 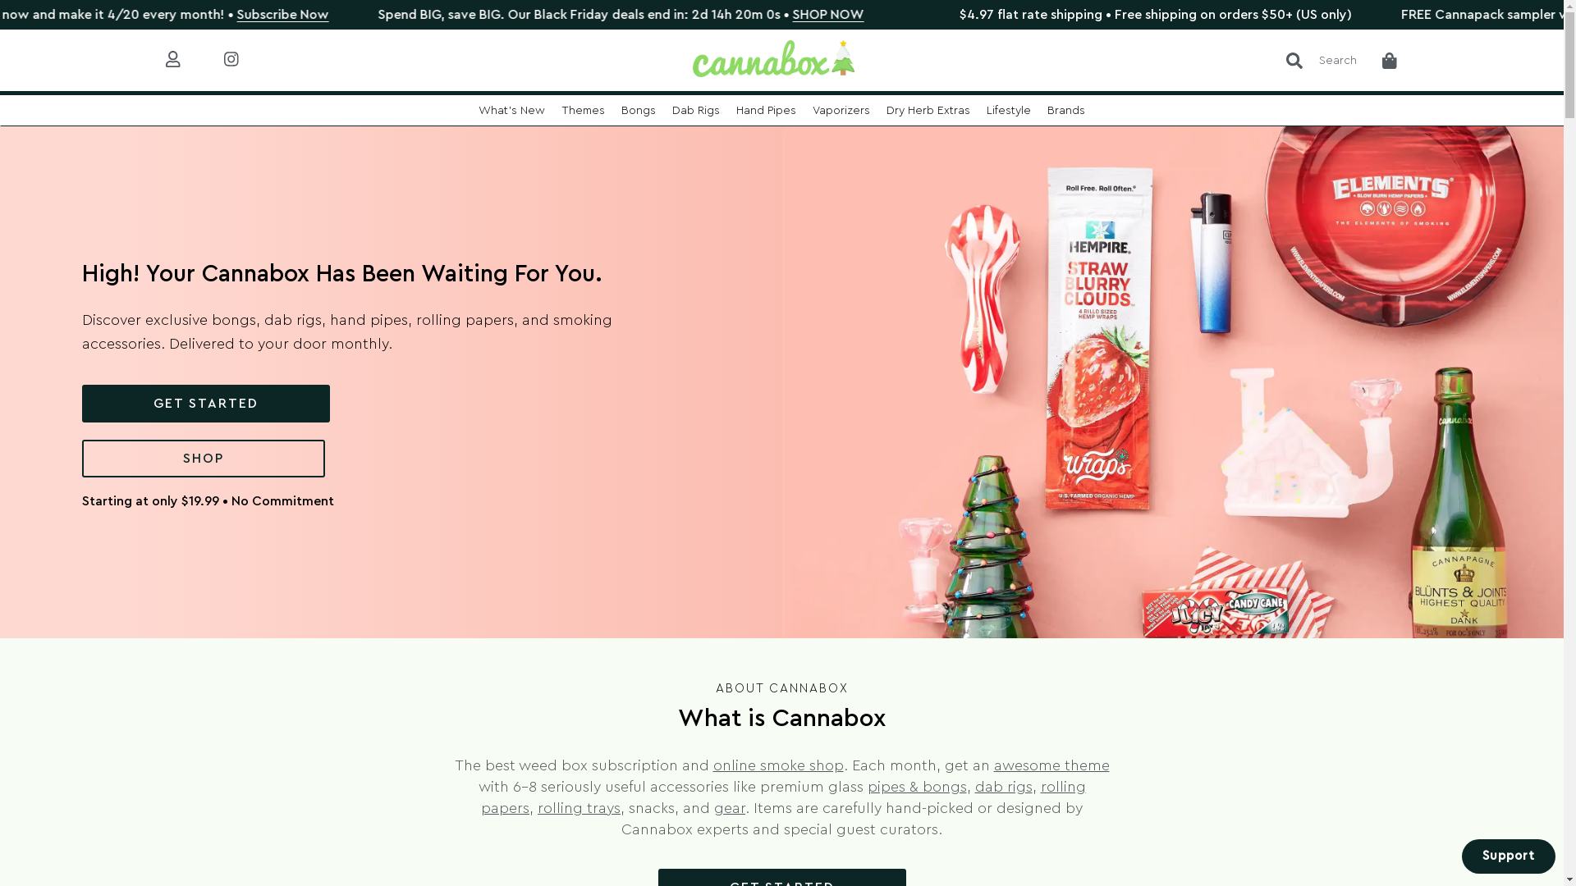 What do you see at coordinates (1004, 787) in the screenshot?
I see `dab rigs` at bounding box center [1004, 787].